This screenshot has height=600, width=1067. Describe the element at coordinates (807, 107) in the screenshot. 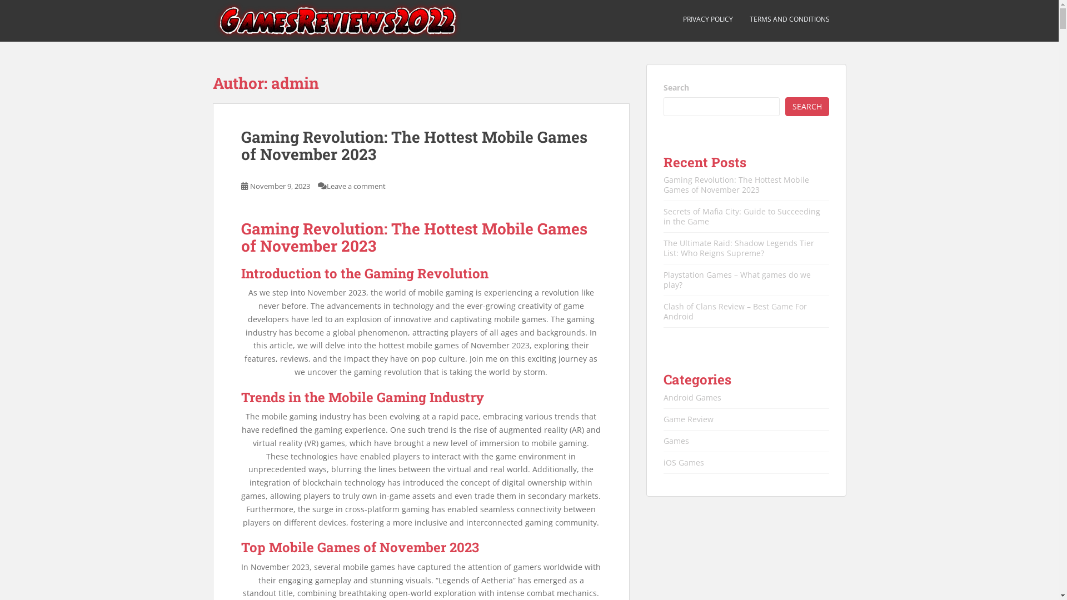

I see `SEARCH` at that location.